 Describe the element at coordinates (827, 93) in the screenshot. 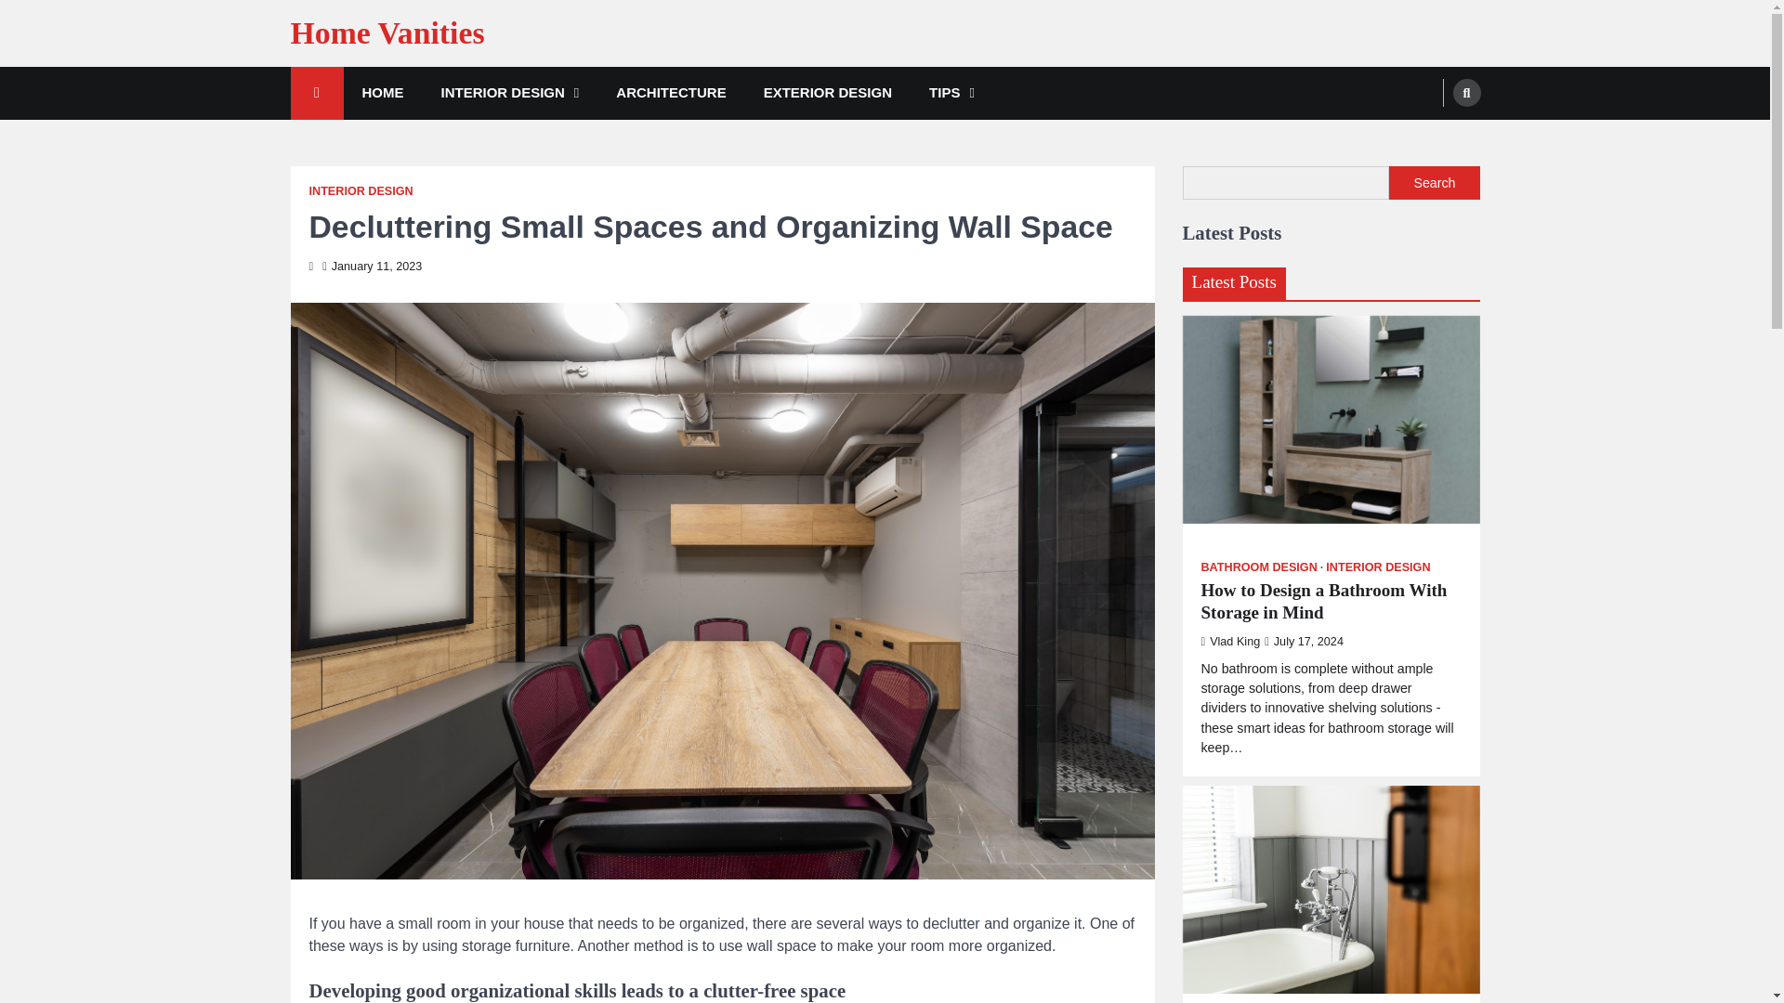

I see `EXTERIOR DESIGN` at that location.